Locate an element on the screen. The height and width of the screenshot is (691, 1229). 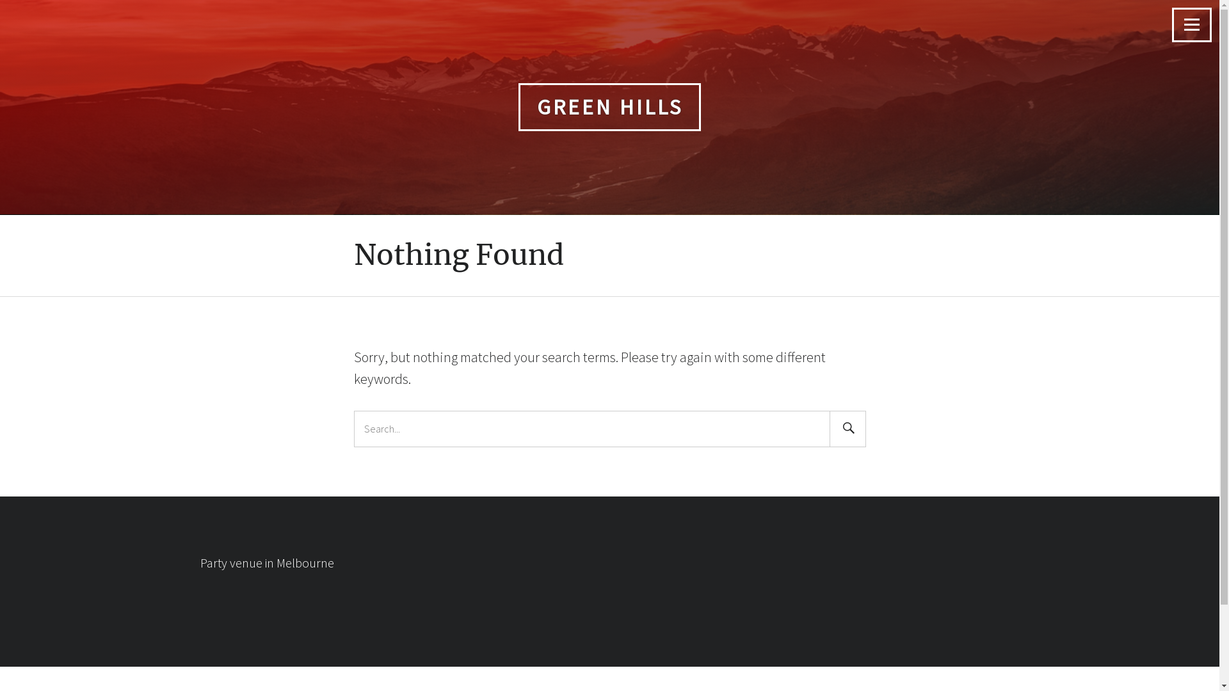
Search Submit is located at coordinates (847, 429).